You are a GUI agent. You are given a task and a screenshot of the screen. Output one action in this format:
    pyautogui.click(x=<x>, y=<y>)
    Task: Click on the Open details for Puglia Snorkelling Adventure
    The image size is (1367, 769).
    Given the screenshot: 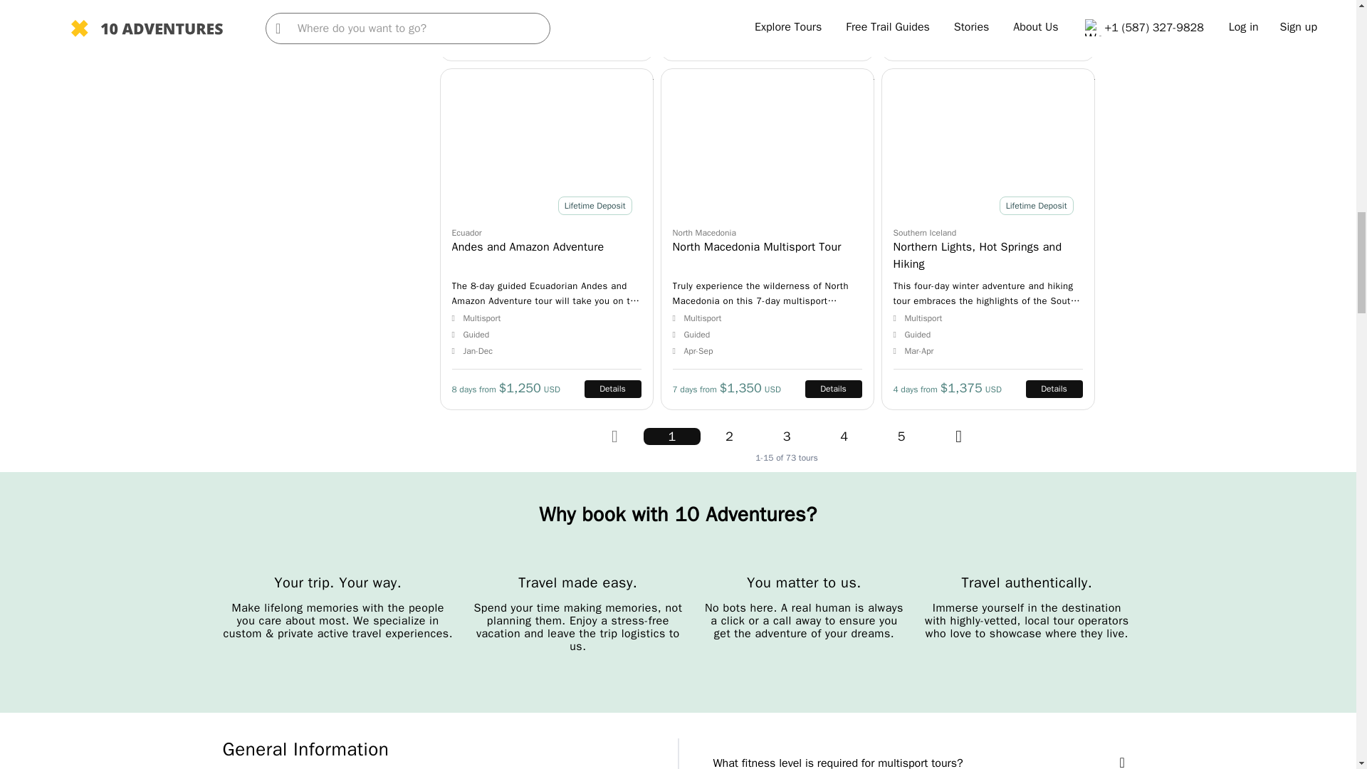 What is the action you would take?
    pyautogui.click(x=547, y=31)
    